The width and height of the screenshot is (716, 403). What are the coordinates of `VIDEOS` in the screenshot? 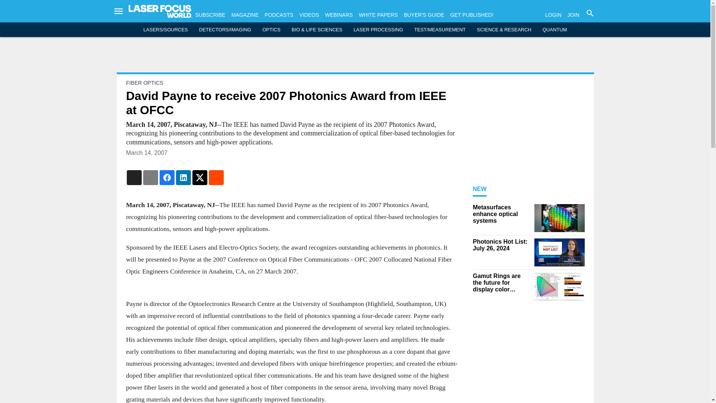 It's located at (309, 15).